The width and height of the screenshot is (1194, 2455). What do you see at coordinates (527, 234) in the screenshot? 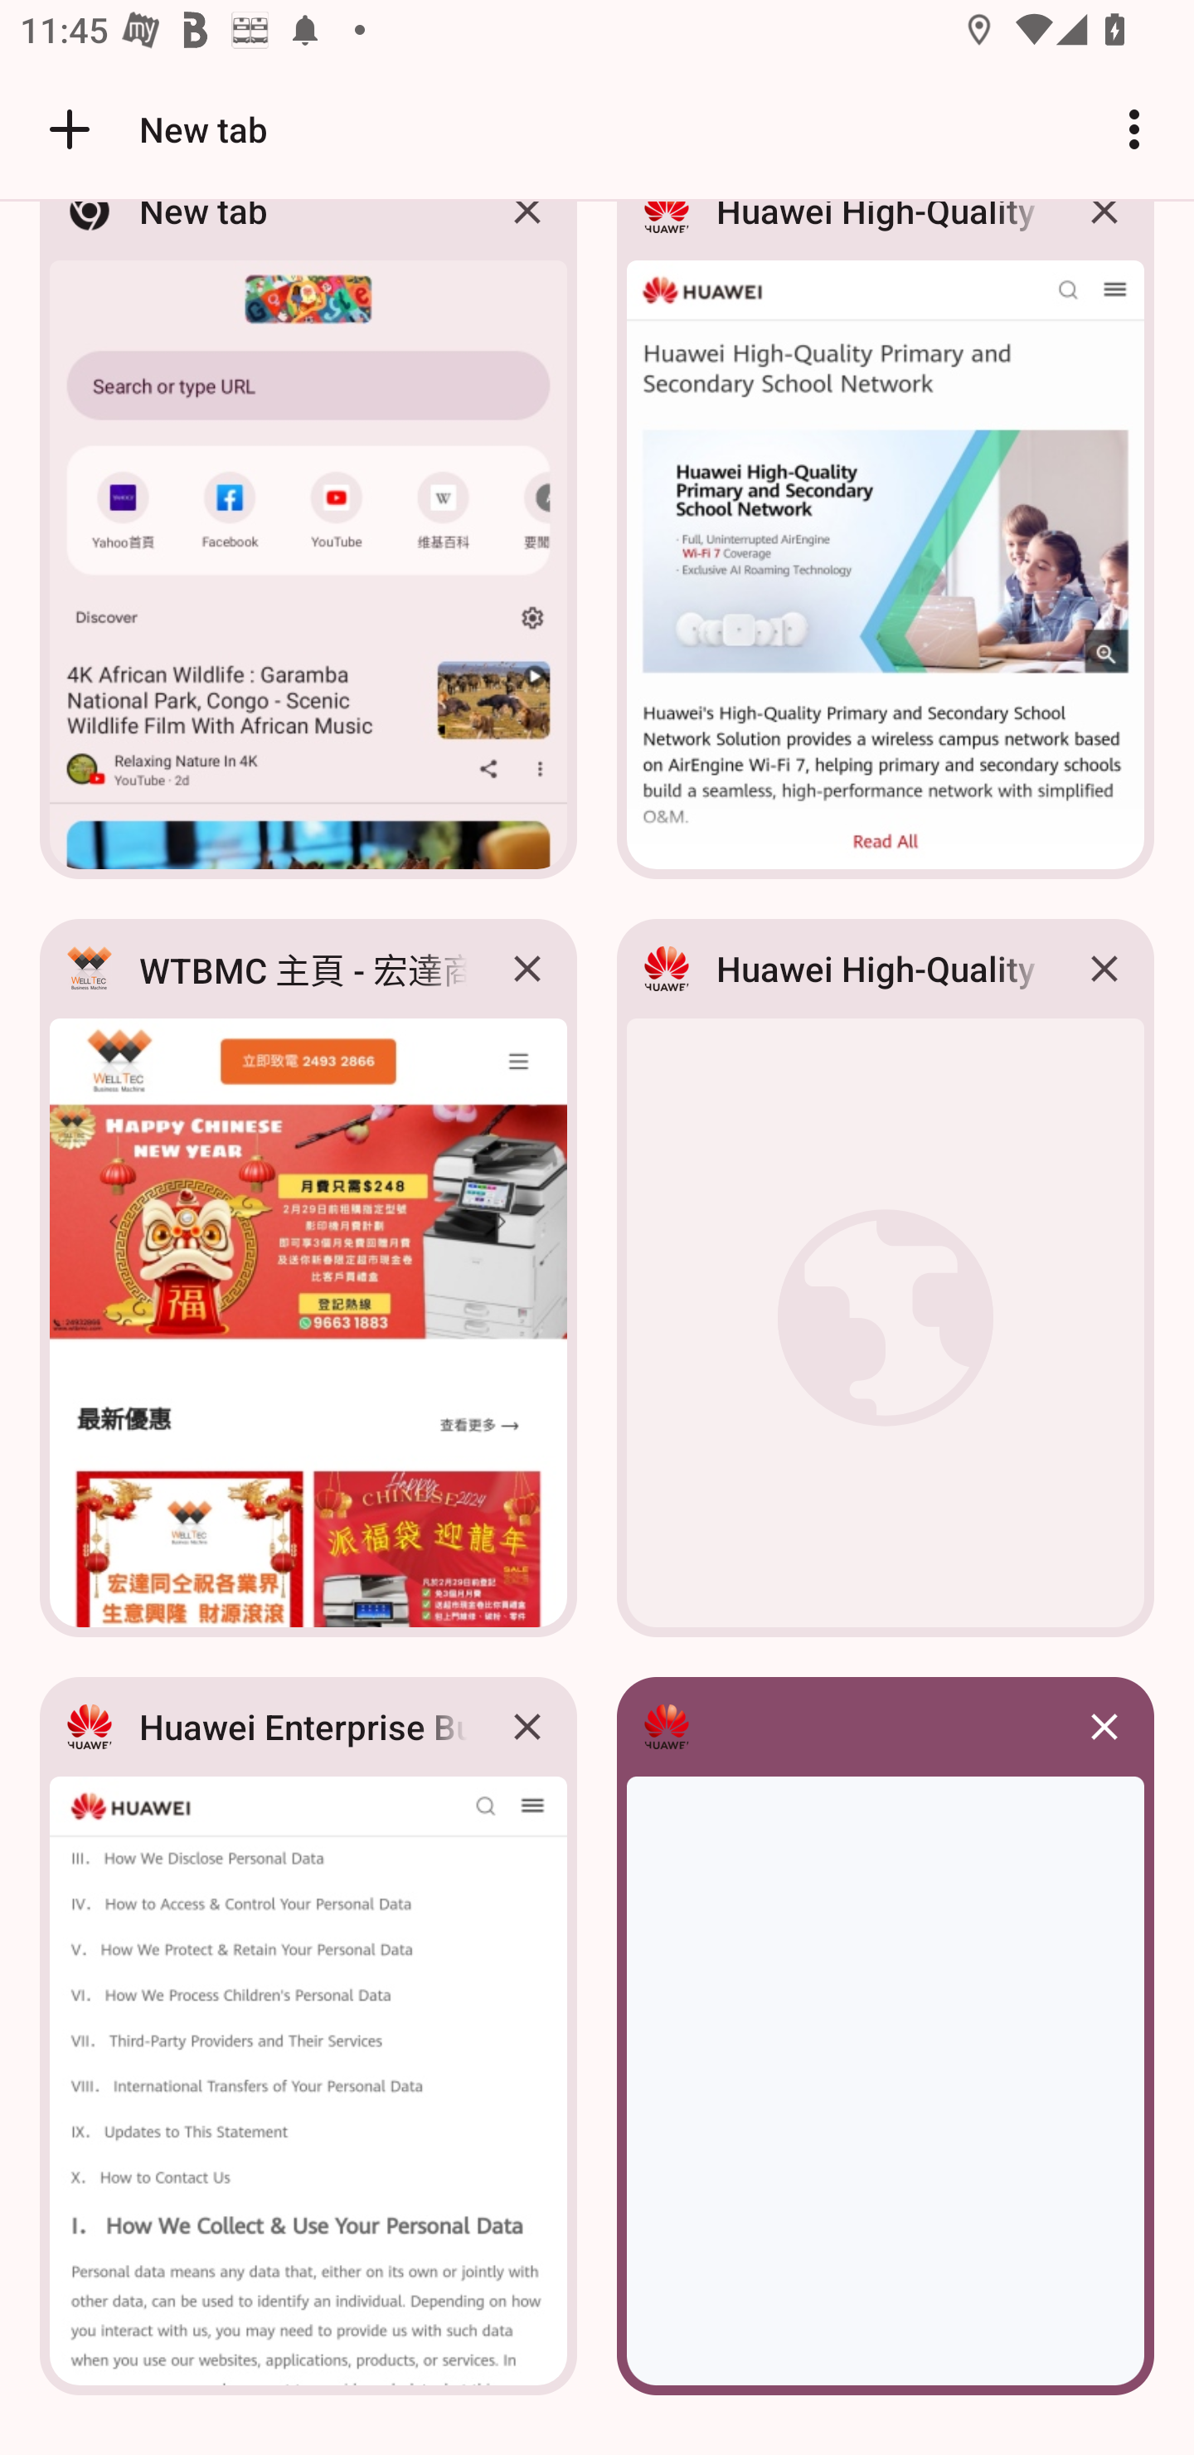
I see `Close New tab tab` at bounding box center [527, 234].